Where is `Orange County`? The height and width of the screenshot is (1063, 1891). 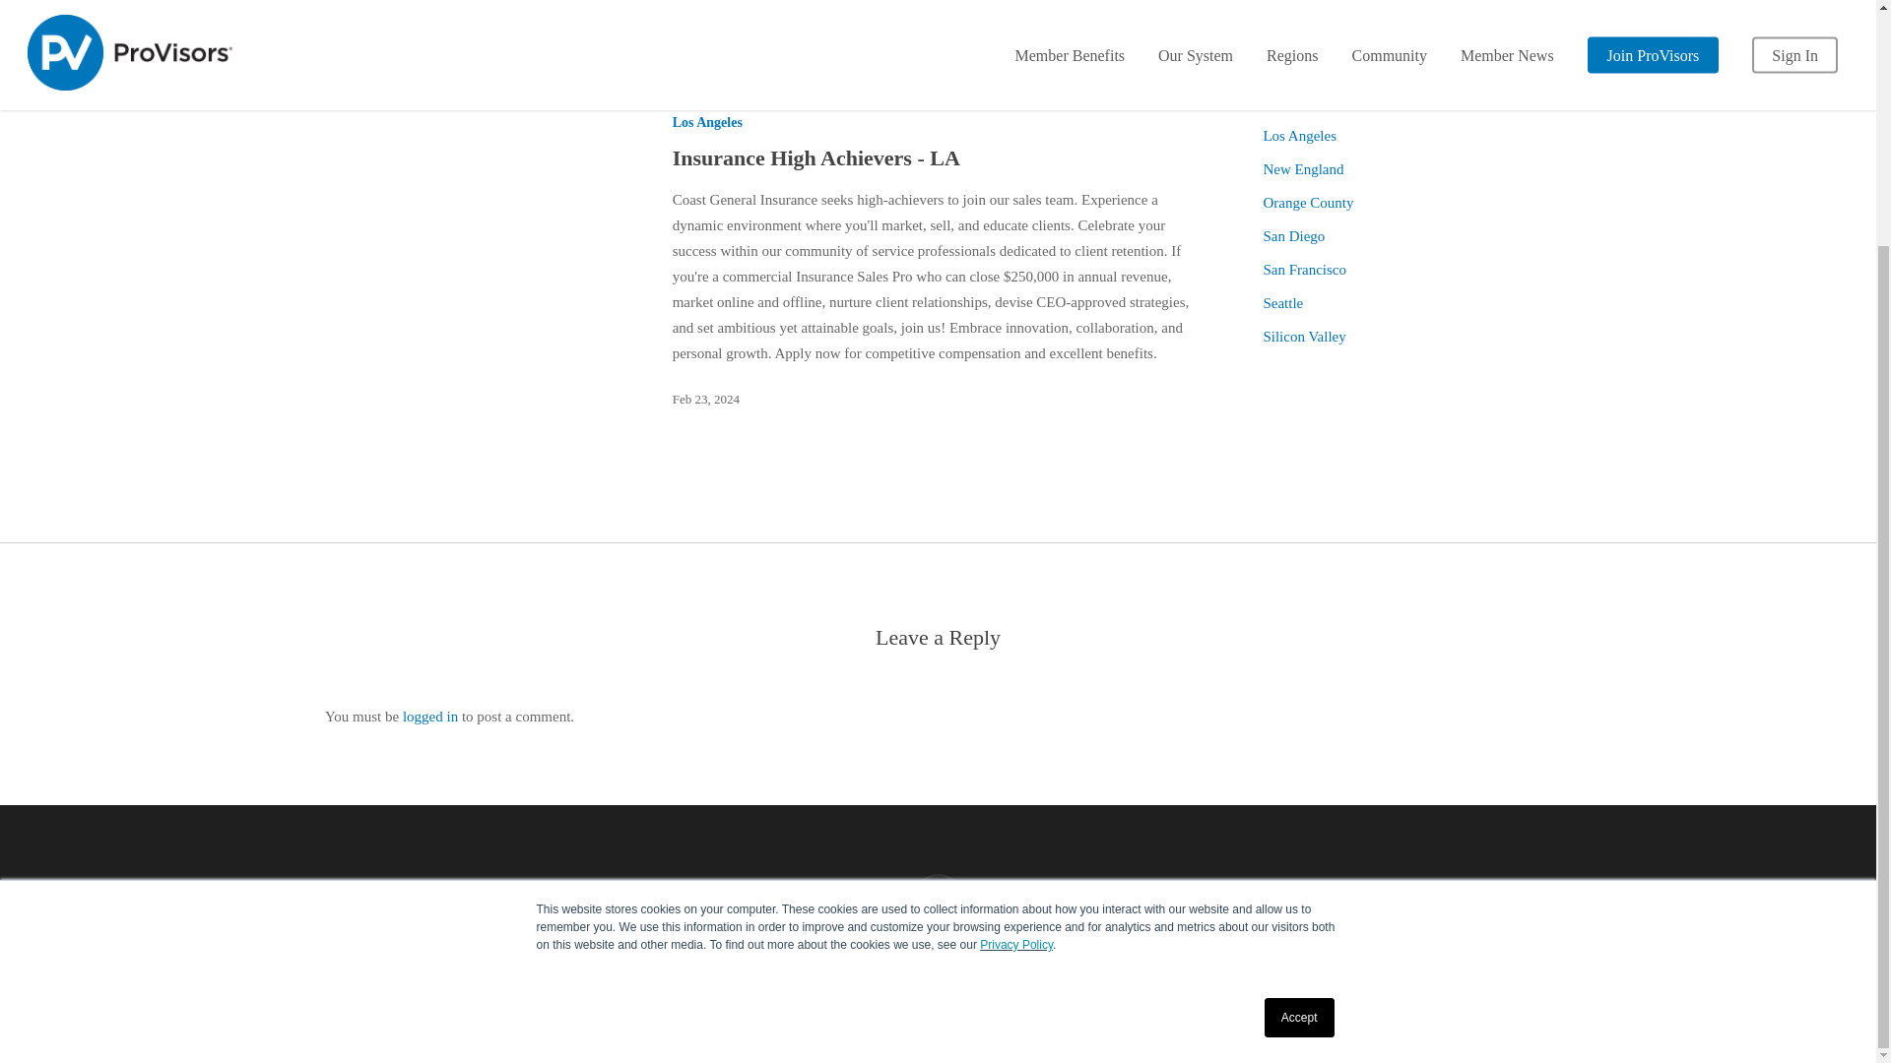 Orange County is located at coordinates (1406, 203).